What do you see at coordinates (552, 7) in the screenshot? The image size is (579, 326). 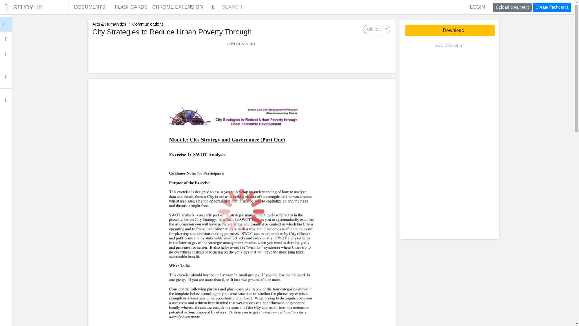 I see `Create flashcards` at bounding box center [552, 7].